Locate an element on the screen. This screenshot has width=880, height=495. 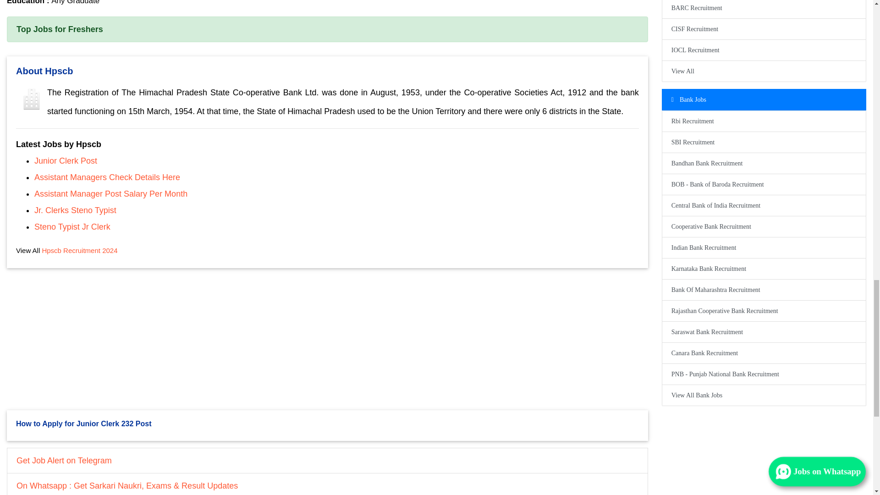
Steno Typist Jr Clerk recruitment is located at coordinates (72, 226).